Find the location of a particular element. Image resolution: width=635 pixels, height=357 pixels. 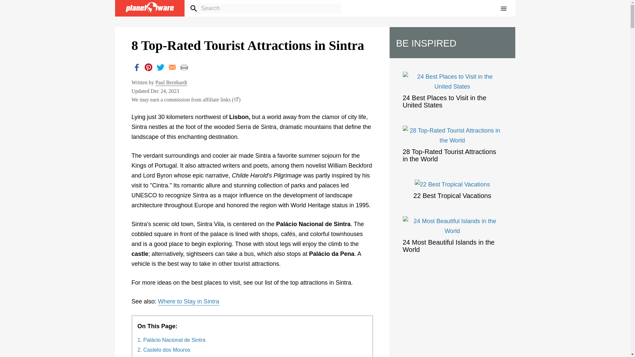

Paul Bernhardt is located at coordinates (171, 83).